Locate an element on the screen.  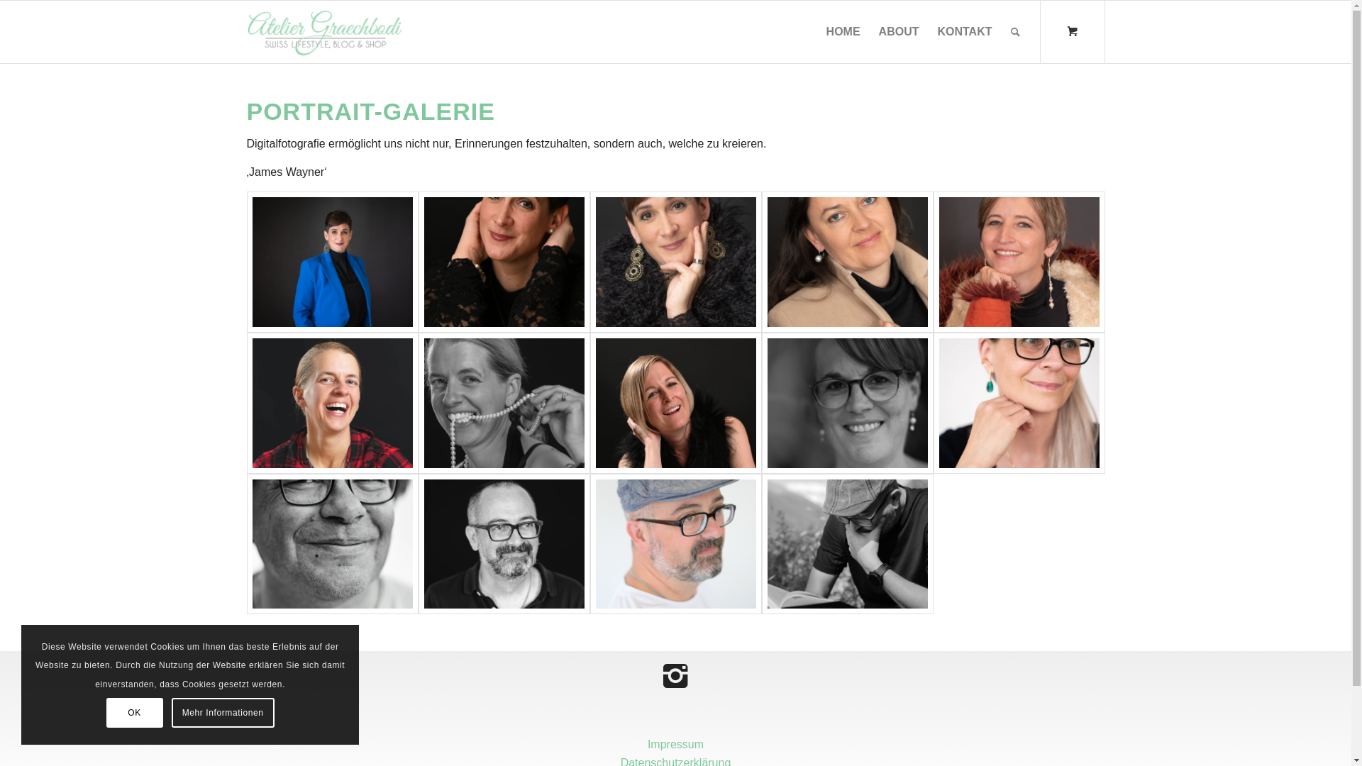
EST_5736 is located at coordinates (848, 403).